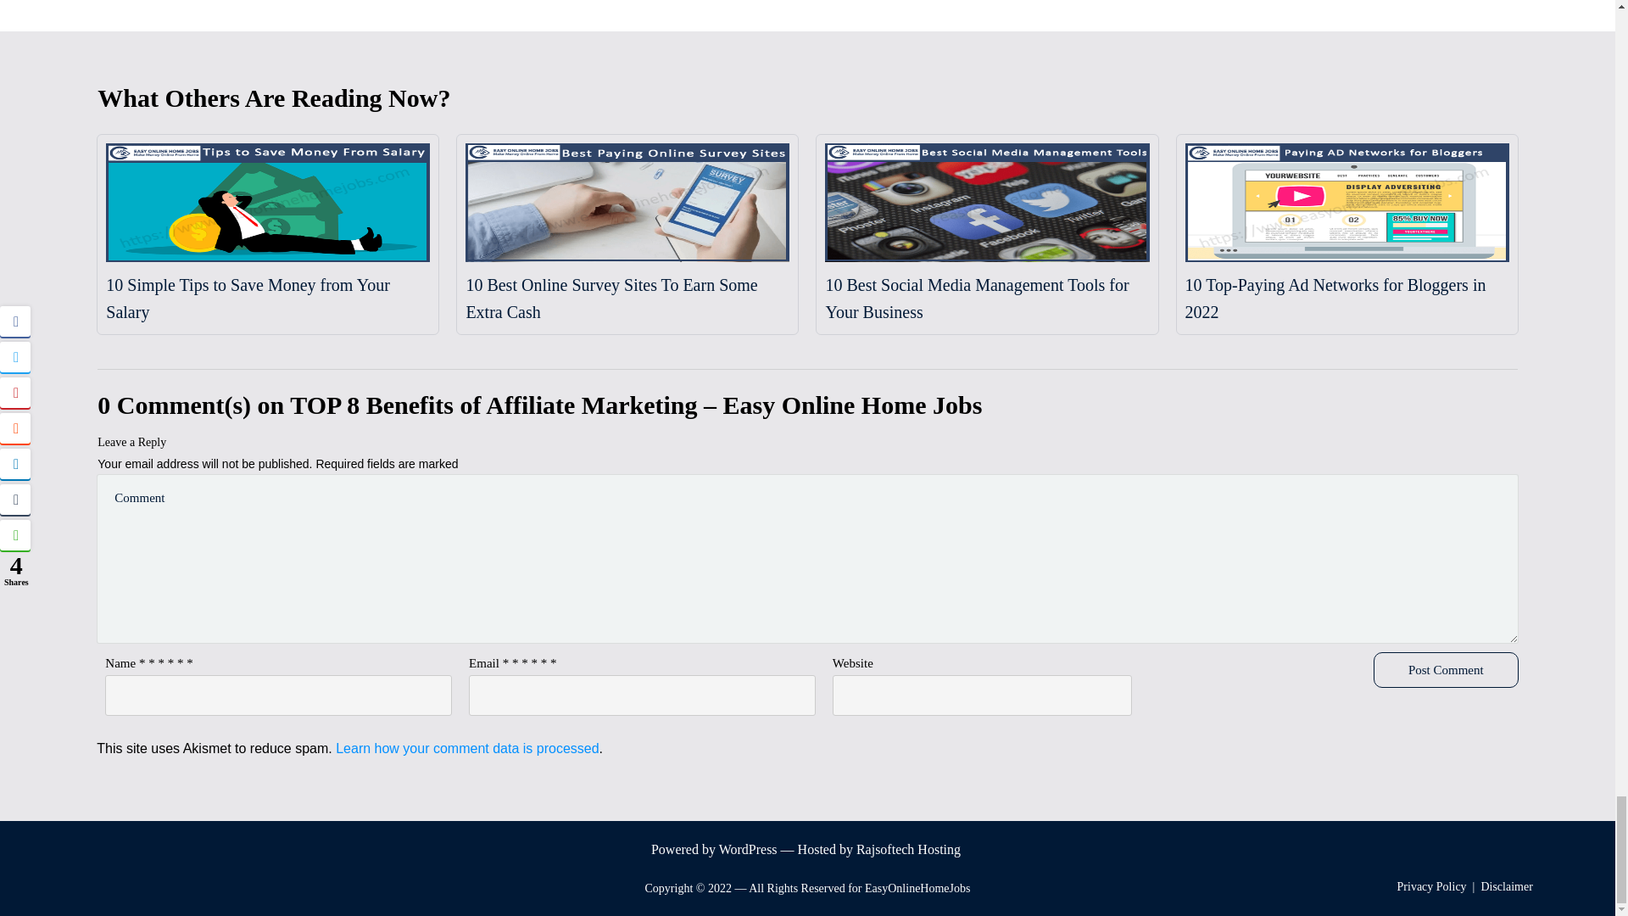 Image resolution: width=1628 pixels, height=916 pixels. Describe the element at coordinates (248, 299) in the screenshot. I see `10 Simple Tips to Save Money from Your Salary` at that location.